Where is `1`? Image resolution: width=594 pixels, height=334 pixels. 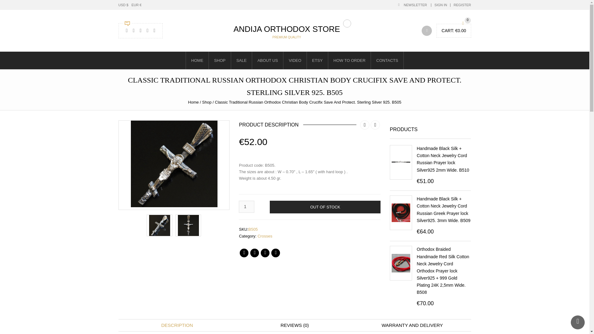
1 is located at coordinates (246, 207).